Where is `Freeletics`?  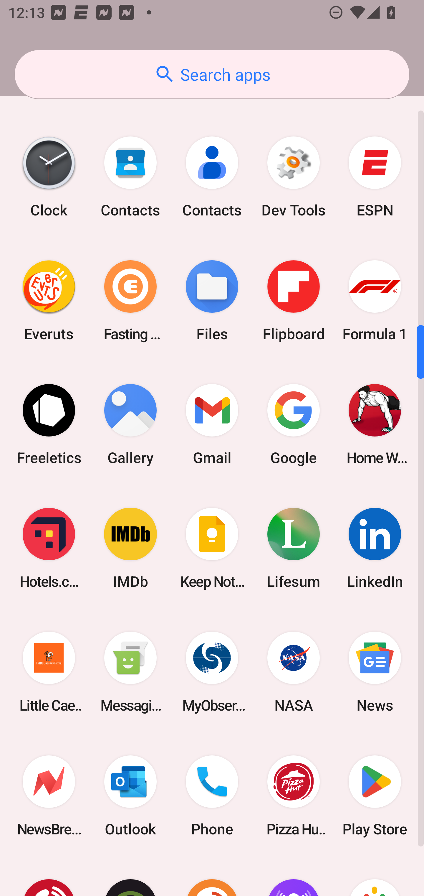 Freeletics is located at coordinates (49, 424).